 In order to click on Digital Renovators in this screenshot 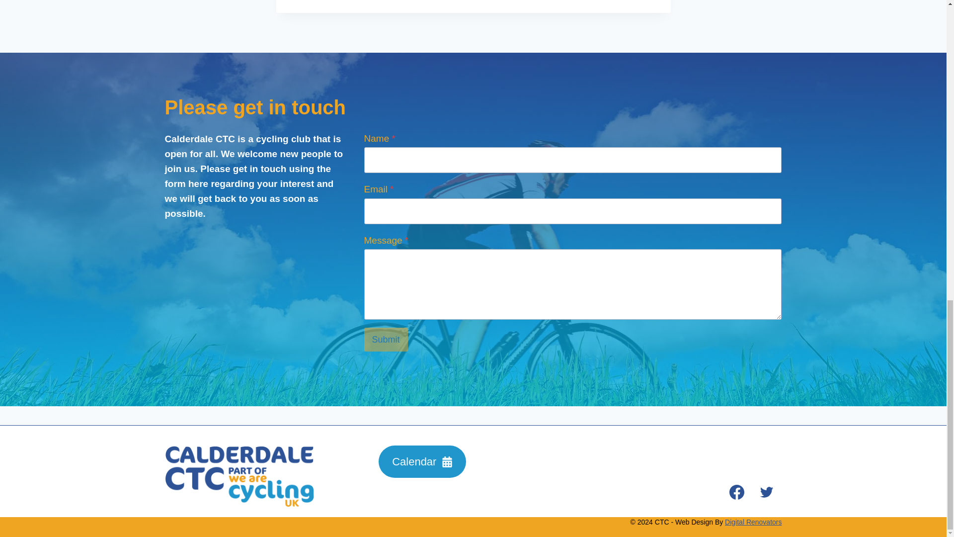, I will do `click(753, 522)`.